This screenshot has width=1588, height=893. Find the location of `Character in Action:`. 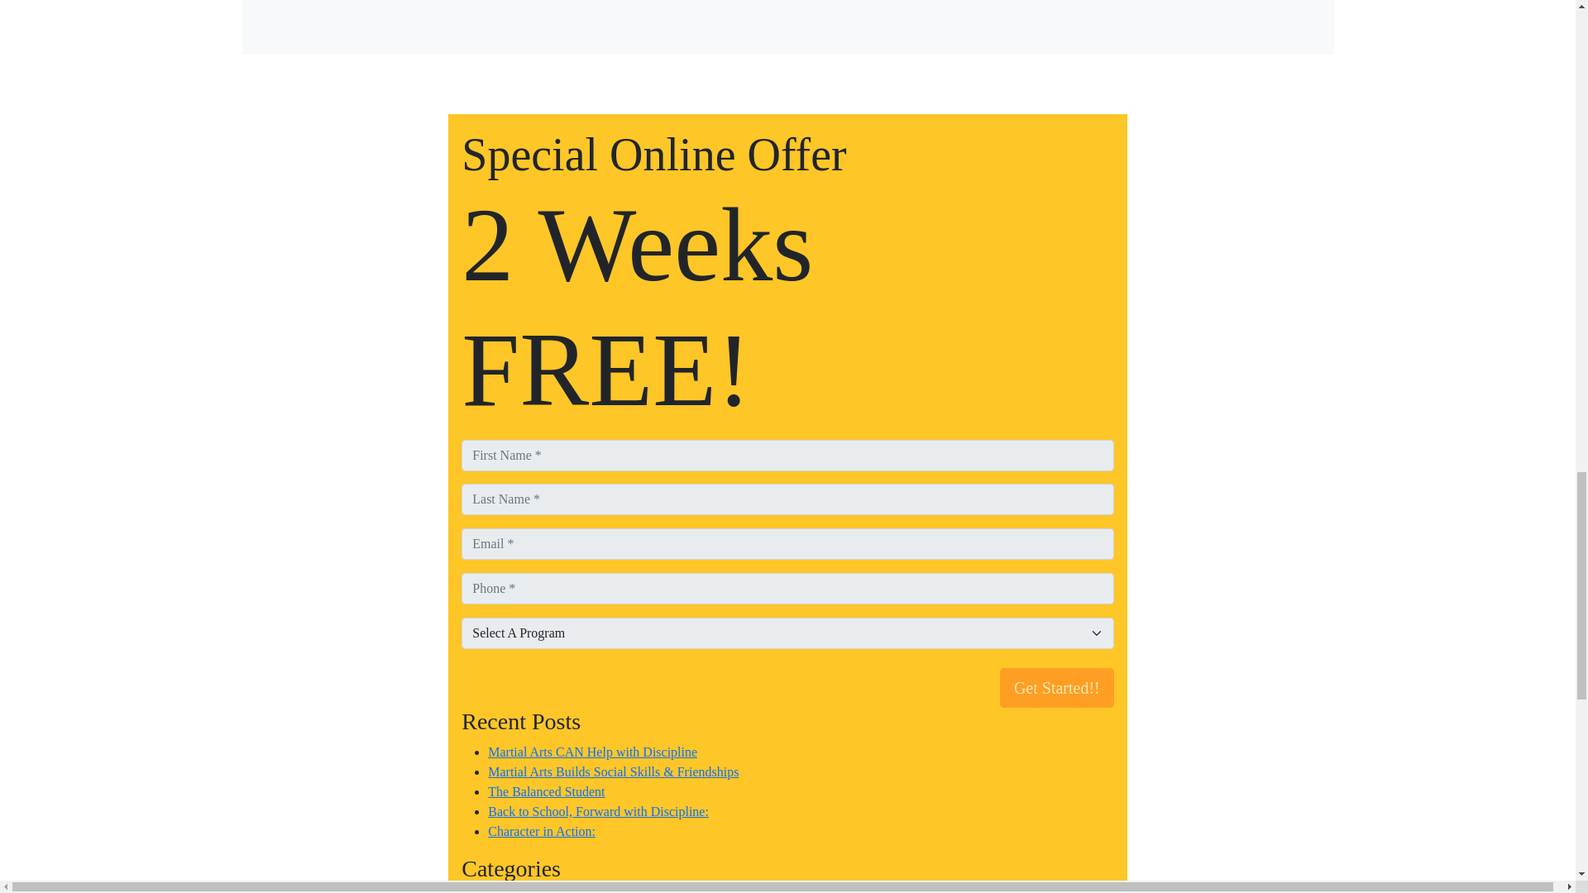

Character in Action: is located at coordinates (541, 831).